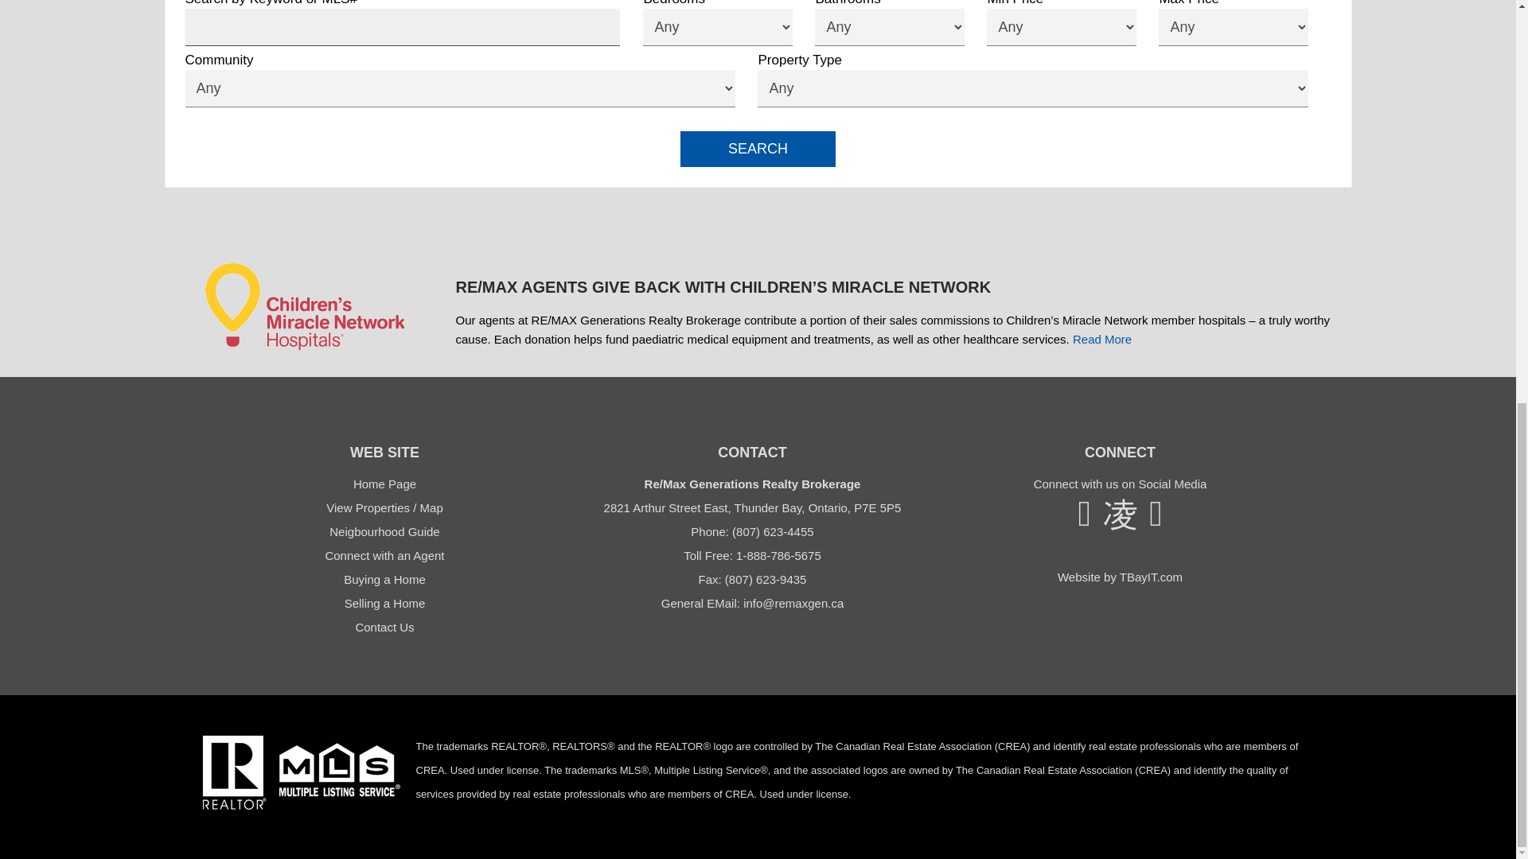  I want to click on Contact Us, so click(384, 627).